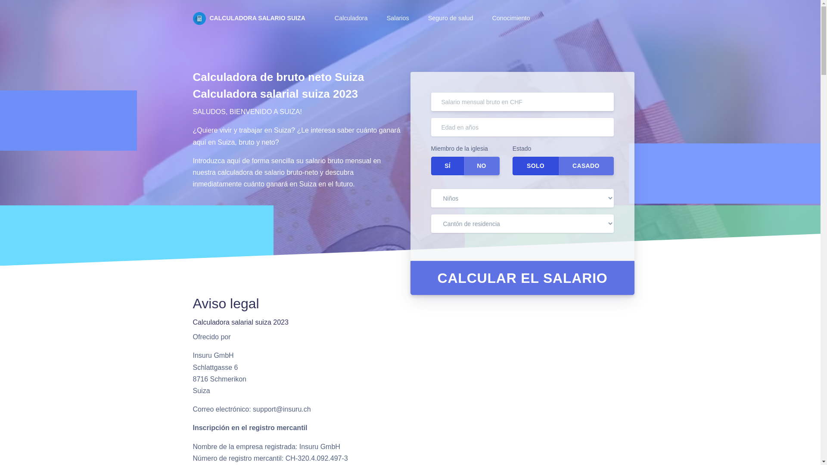 The image size is (827, 465). I want to click on Conocimiento, so click(510, 19).